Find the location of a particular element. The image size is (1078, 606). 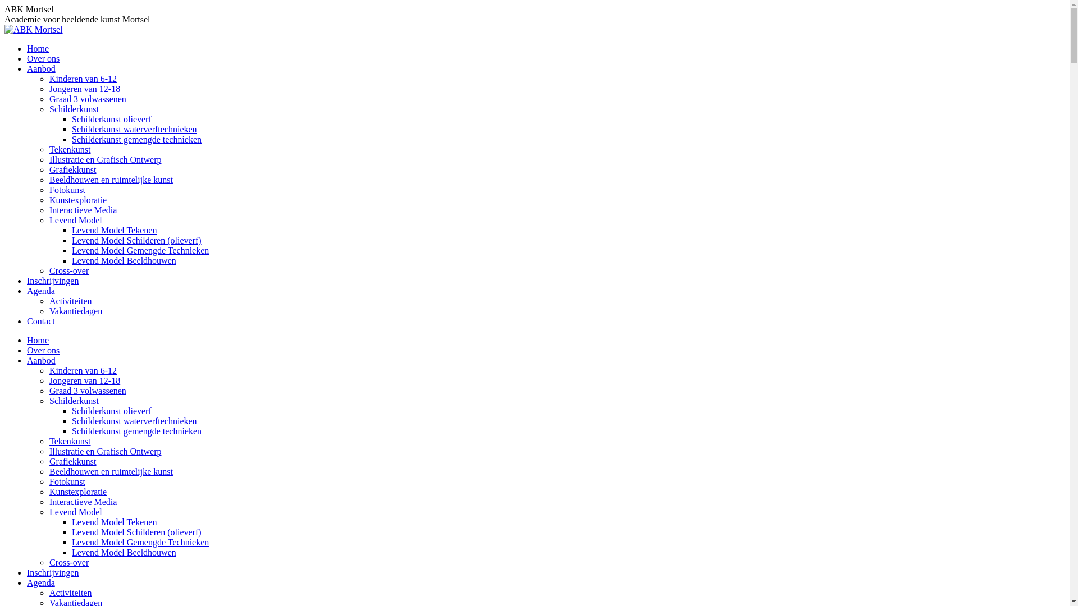

Jongeren van 12-18 is located at coordinates (85, 380).